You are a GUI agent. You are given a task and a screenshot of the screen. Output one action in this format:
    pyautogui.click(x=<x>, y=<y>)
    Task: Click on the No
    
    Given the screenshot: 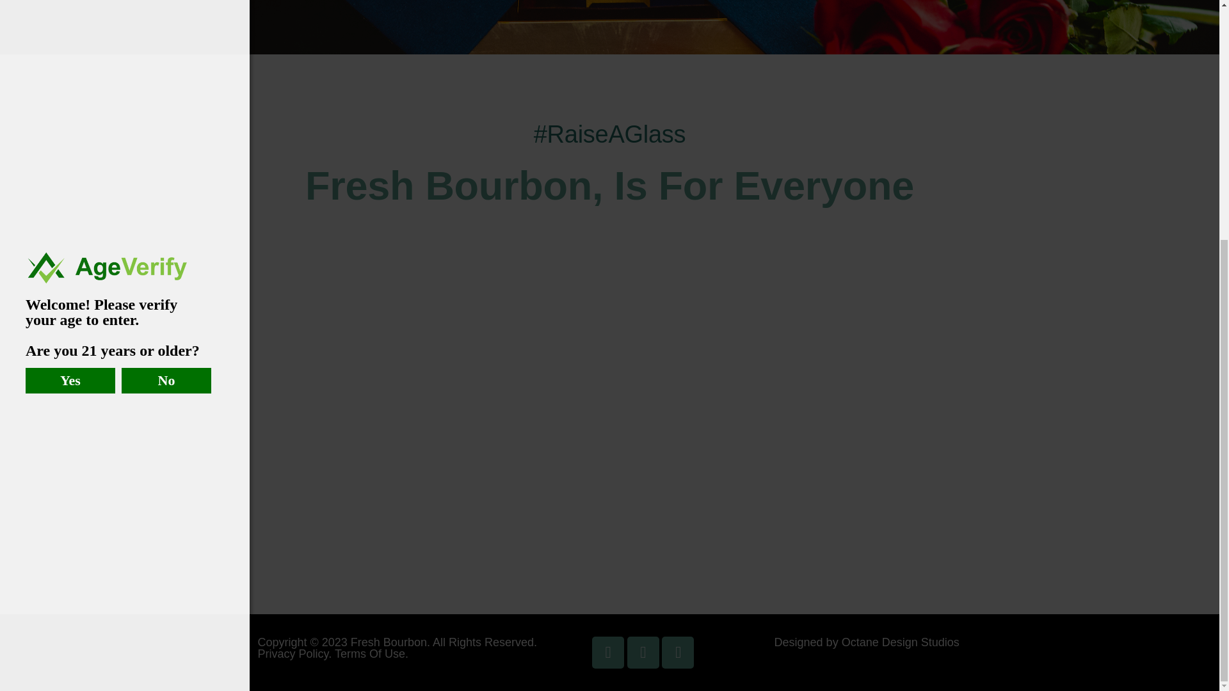 What is the action you would take?
    pyautogui.click(x=166, y=20)
    